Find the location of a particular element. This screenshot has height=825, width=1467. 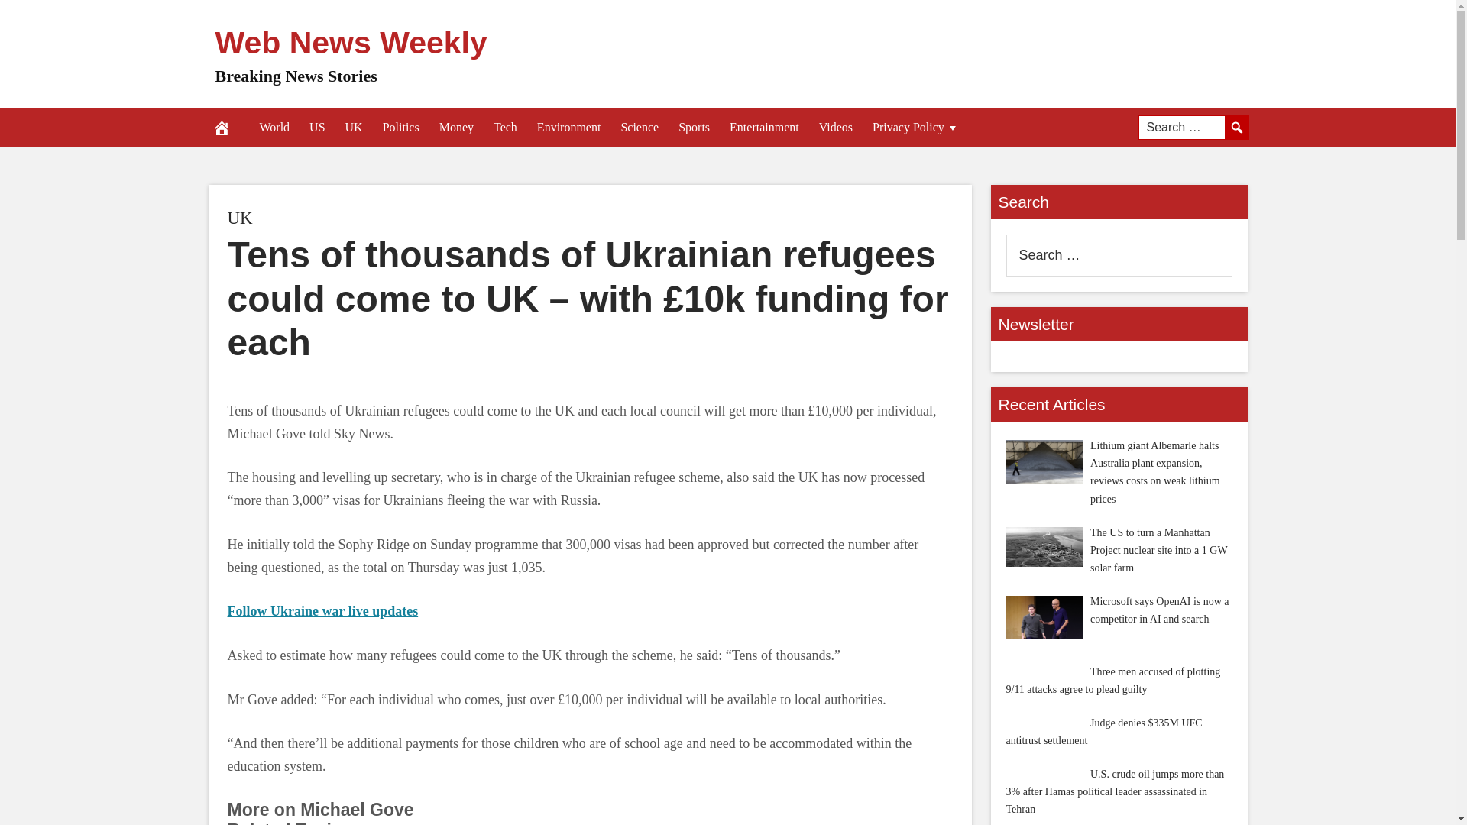

World is located at coordinates (274, 127).